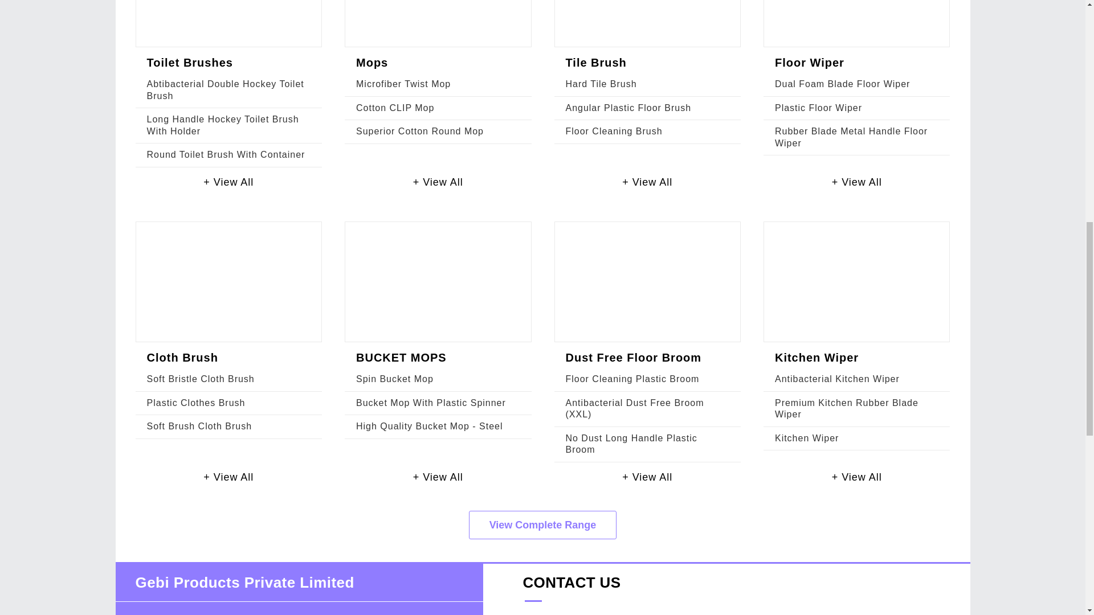  Describe the element at coordinates (225, 90) in the screenshot. I see `Abtibacterial Double Hockey Toilet Brush` at that location.